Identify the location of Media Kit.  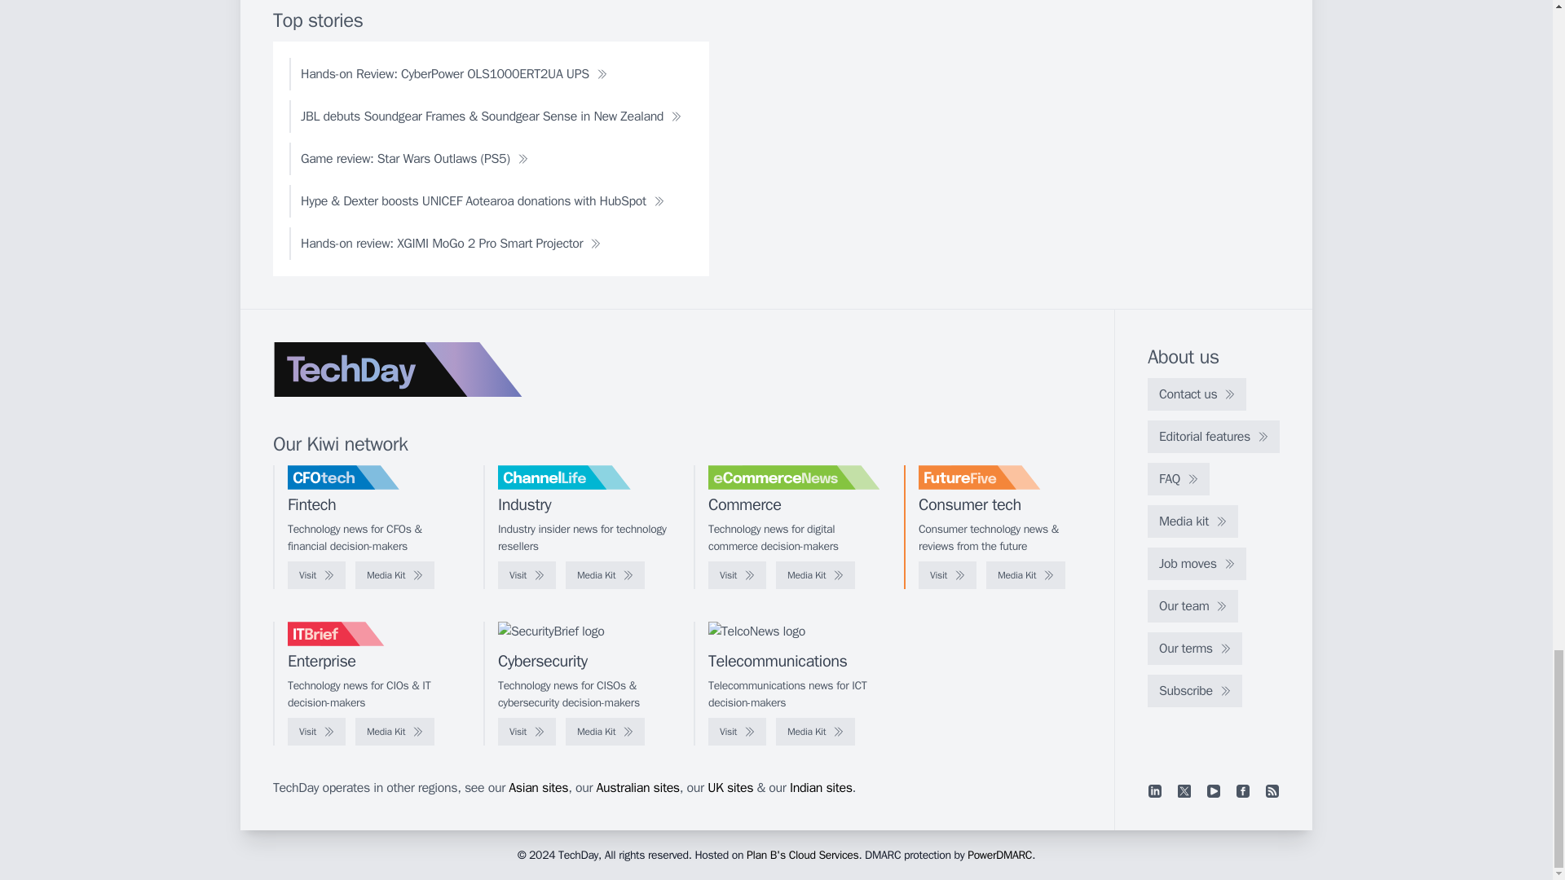
(1025, 575).